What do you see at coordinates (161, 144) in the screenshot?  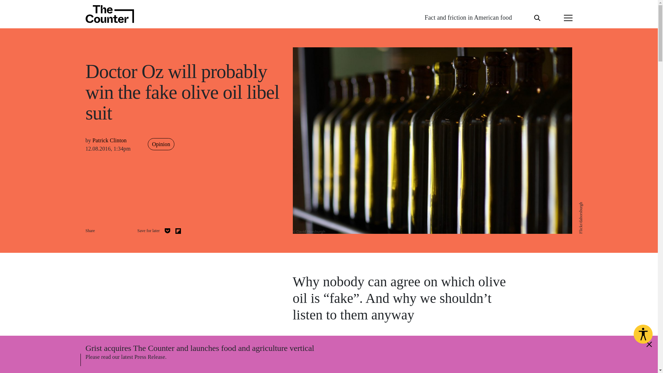 I see `Opinion` at bounding box center [161, 144].